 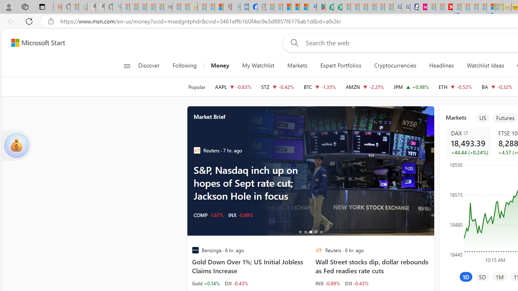 What do you see at coordinates (482, 276) in the screenshot?
I see `5D` at bounding box center [482, 276].